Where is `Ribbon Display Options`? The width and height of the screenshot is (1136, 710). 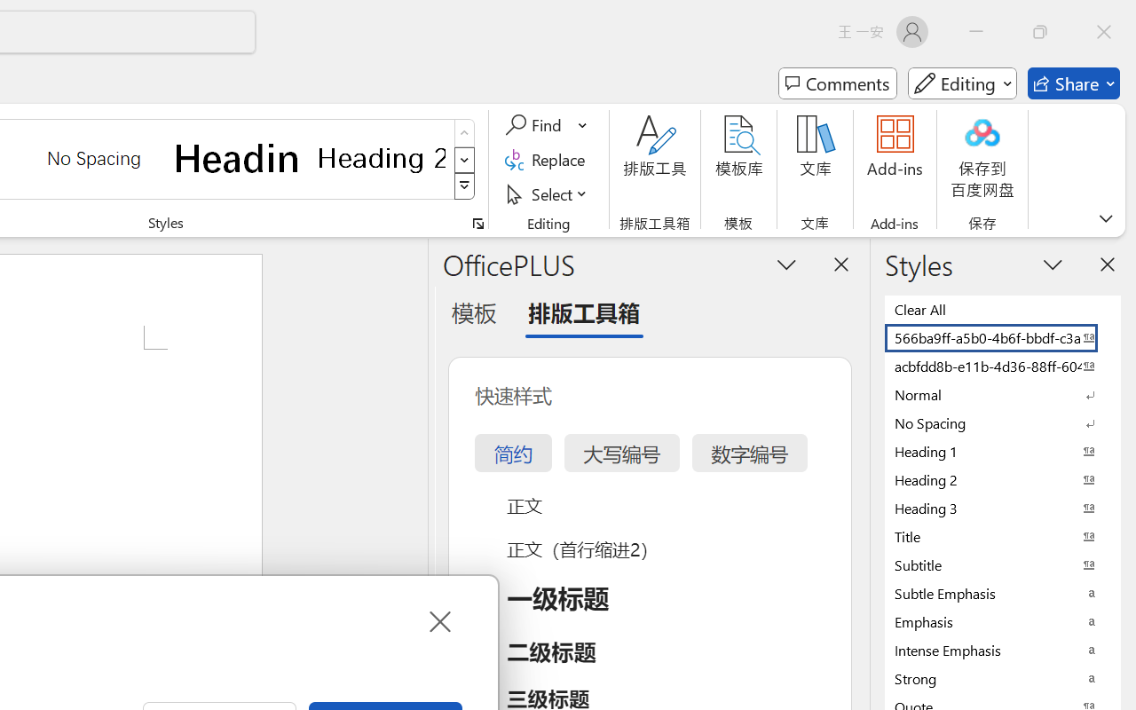 Ribbon Display Options is located at coordinates (1106, 218).